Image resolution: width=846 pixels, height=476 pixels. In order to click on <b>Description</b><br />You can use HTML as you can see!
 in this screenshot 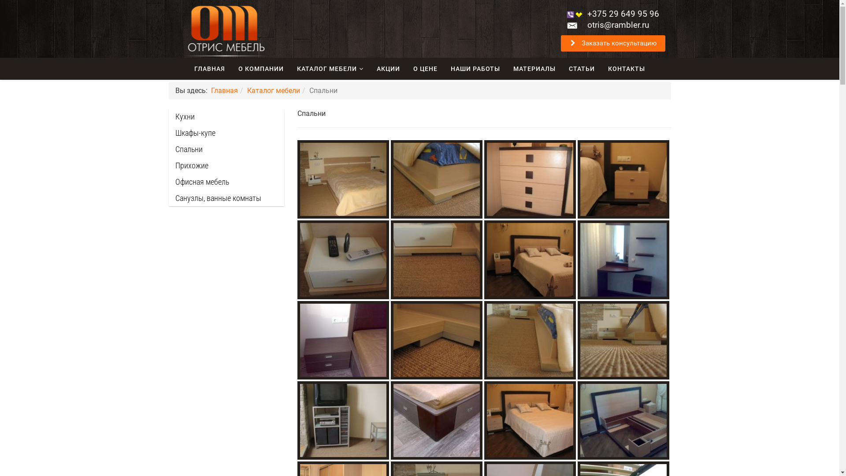, I will do `click(530, 260)`.